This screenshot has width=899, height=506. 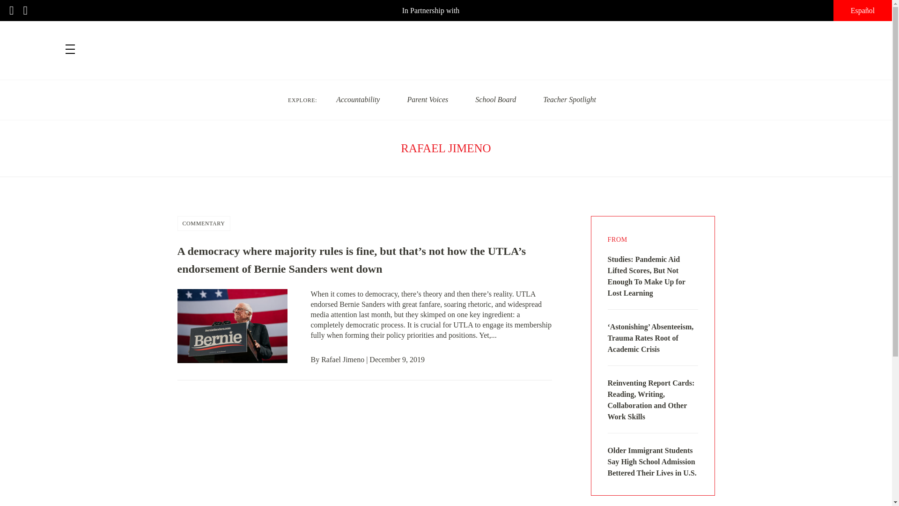 What do you see at coordinates (569, 99) in the screenshot?
I see `Teacher Spotlight` at bounding box center [569, 99].